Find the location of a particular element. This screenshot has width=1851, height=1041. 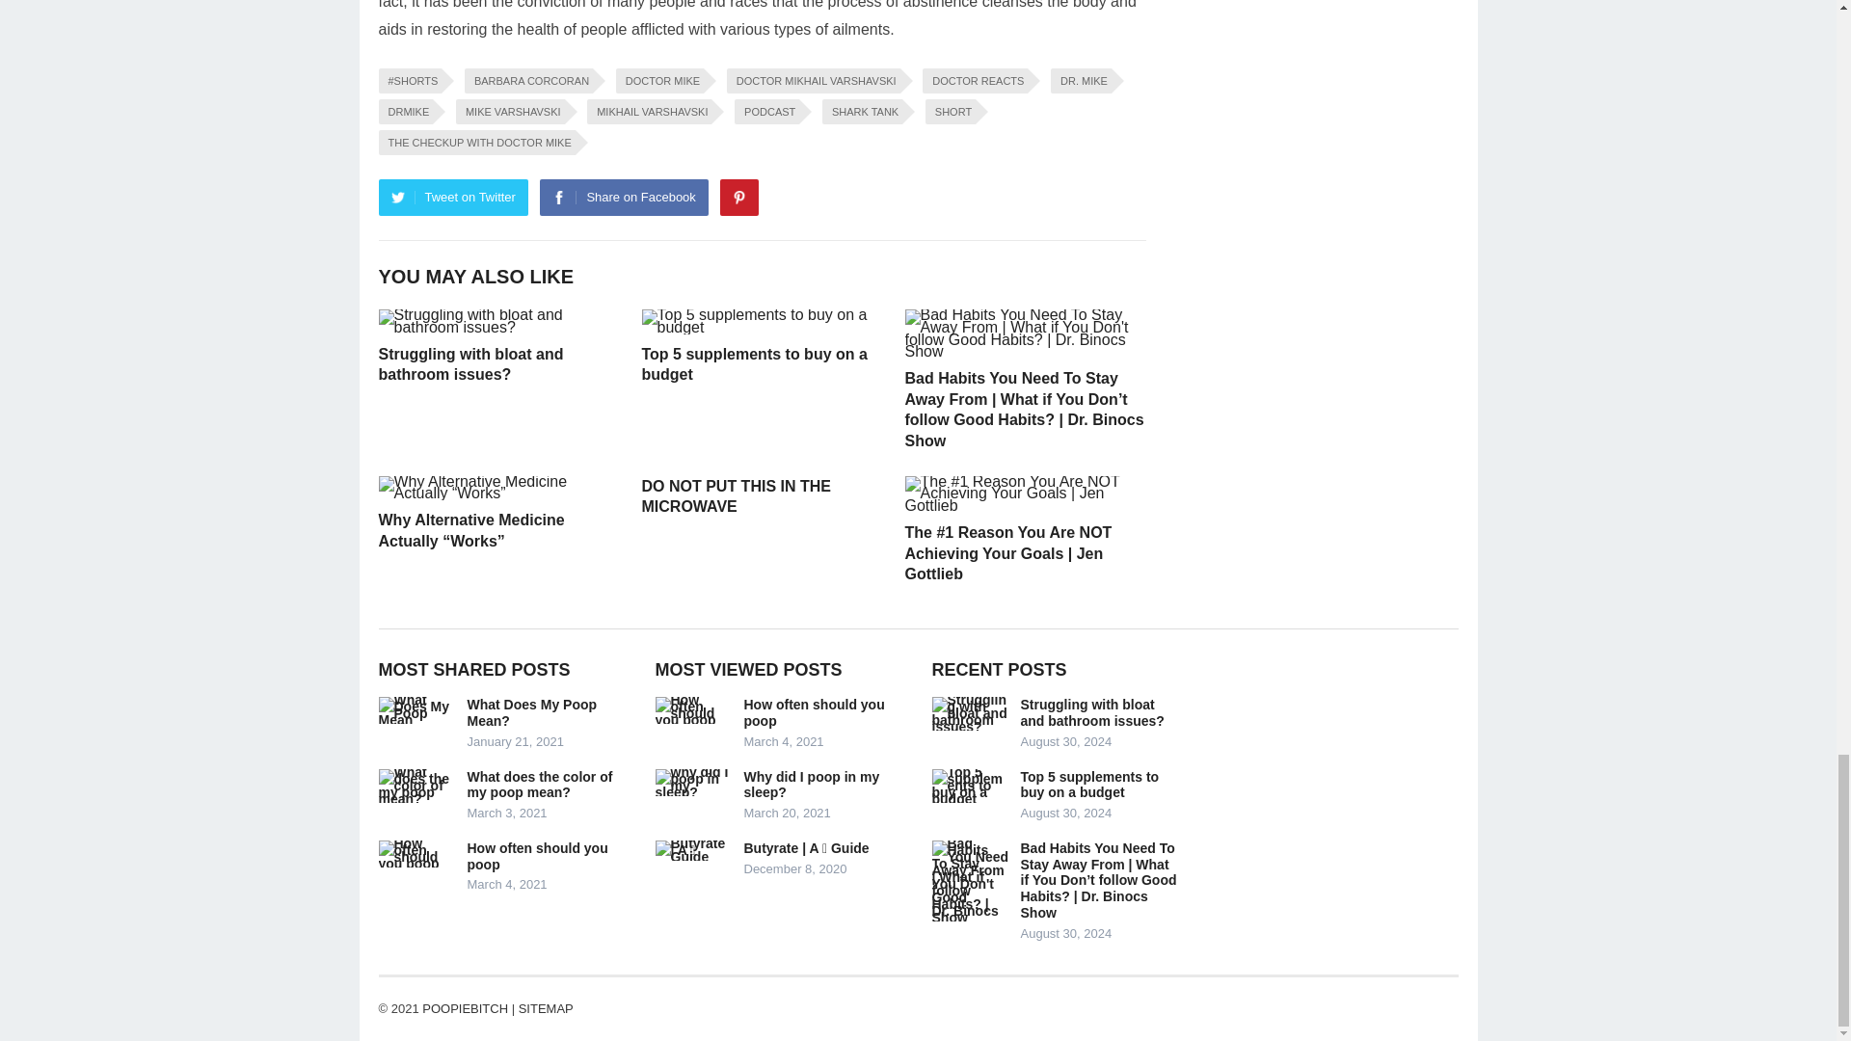

DRMIKE is located at coordinates (405, 111).